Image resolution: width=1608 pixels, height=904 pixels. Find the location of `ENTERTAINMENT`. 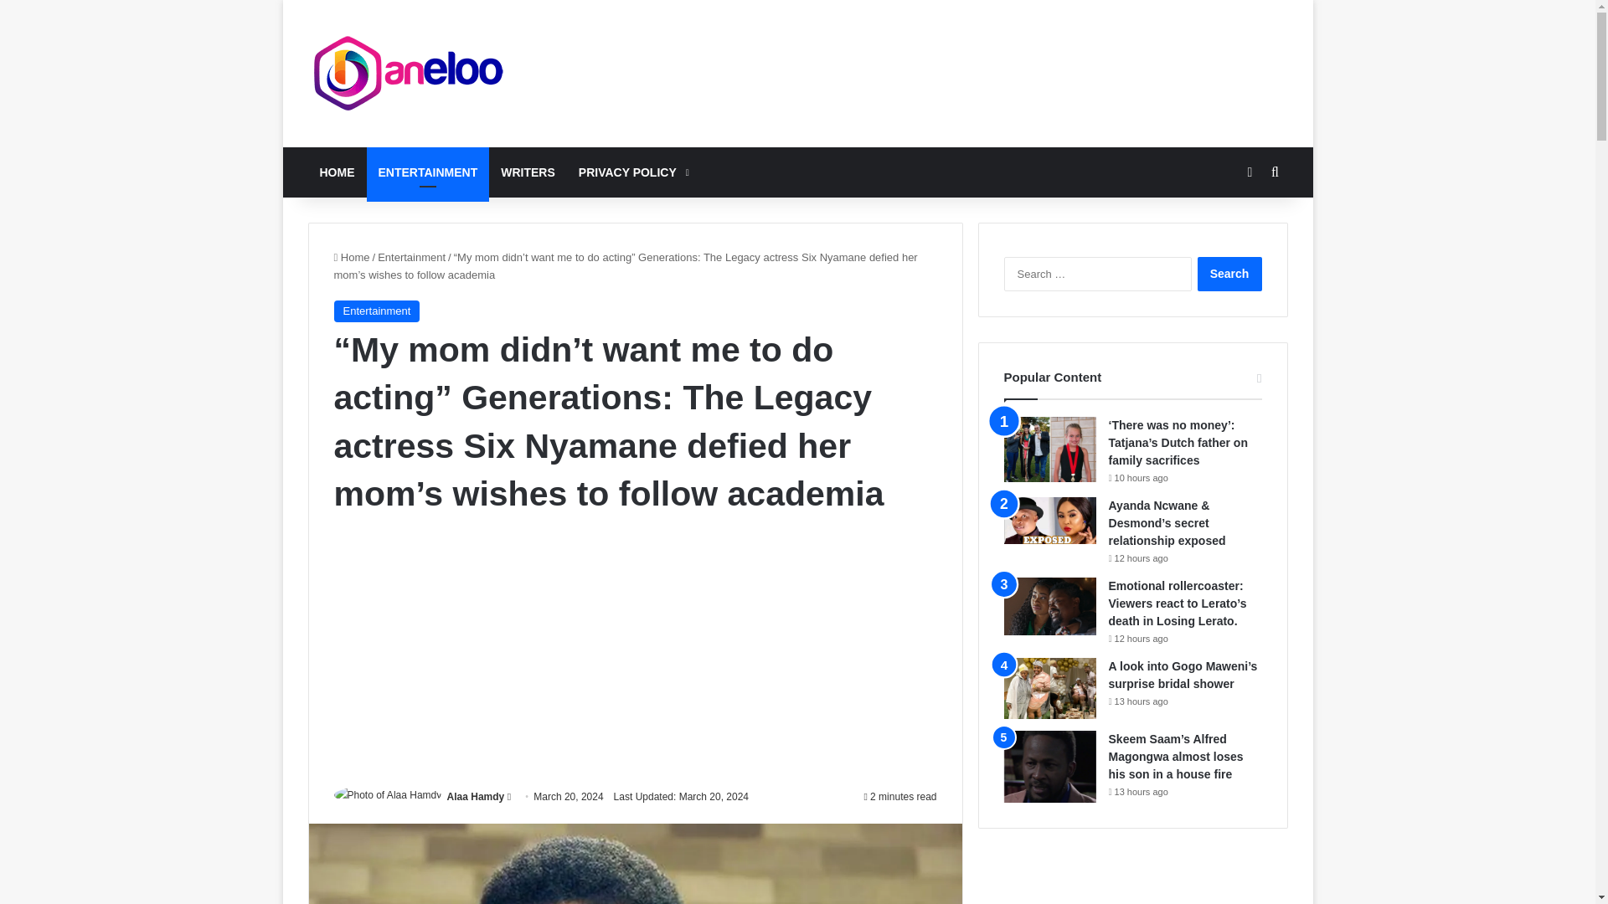

ENTERTAINMENT is located at coordinates (428, 172).